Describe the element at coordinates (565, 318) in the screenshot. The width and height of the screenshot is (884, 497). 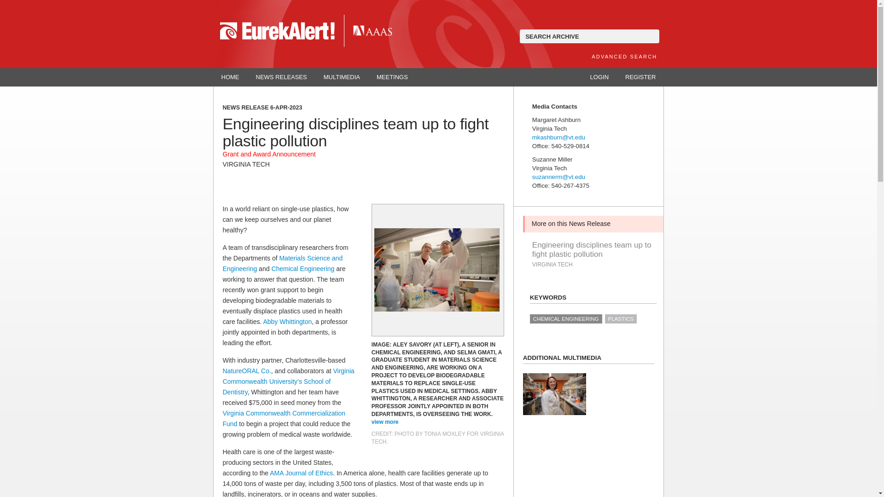
I see `CHEMICAL ENGINEERING` at that location.